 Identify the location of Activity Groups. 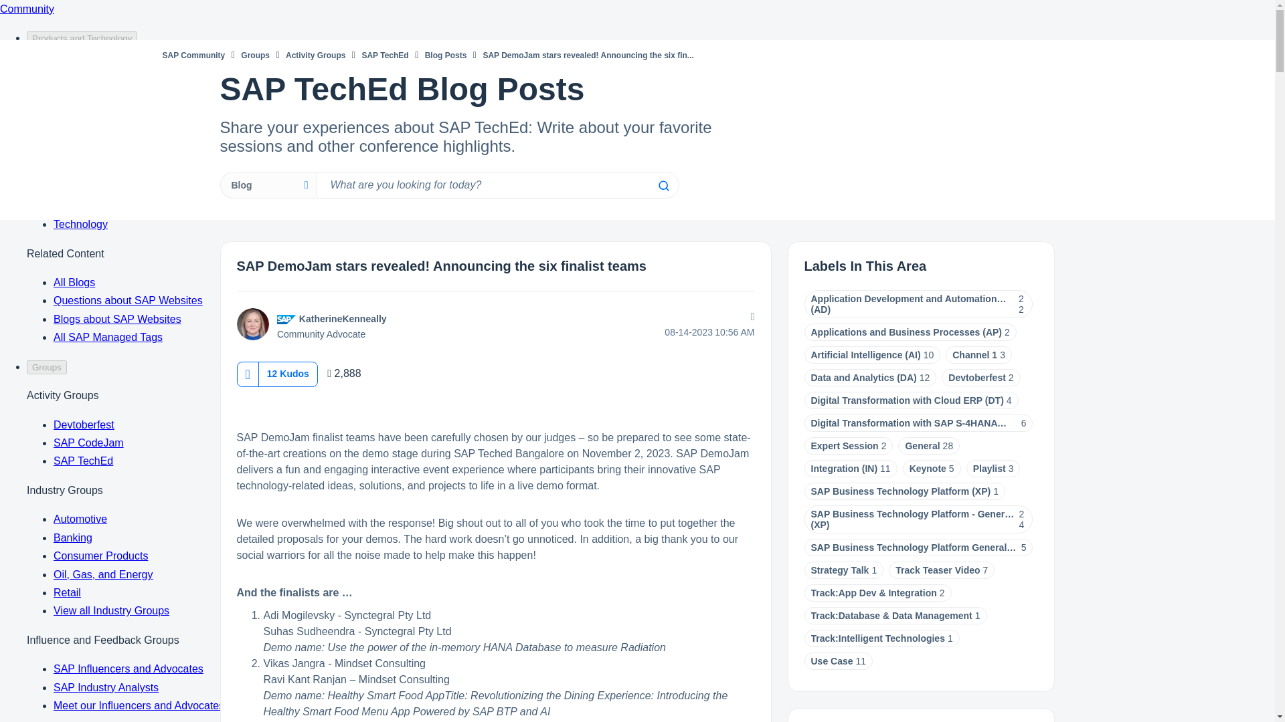
(315, 55).